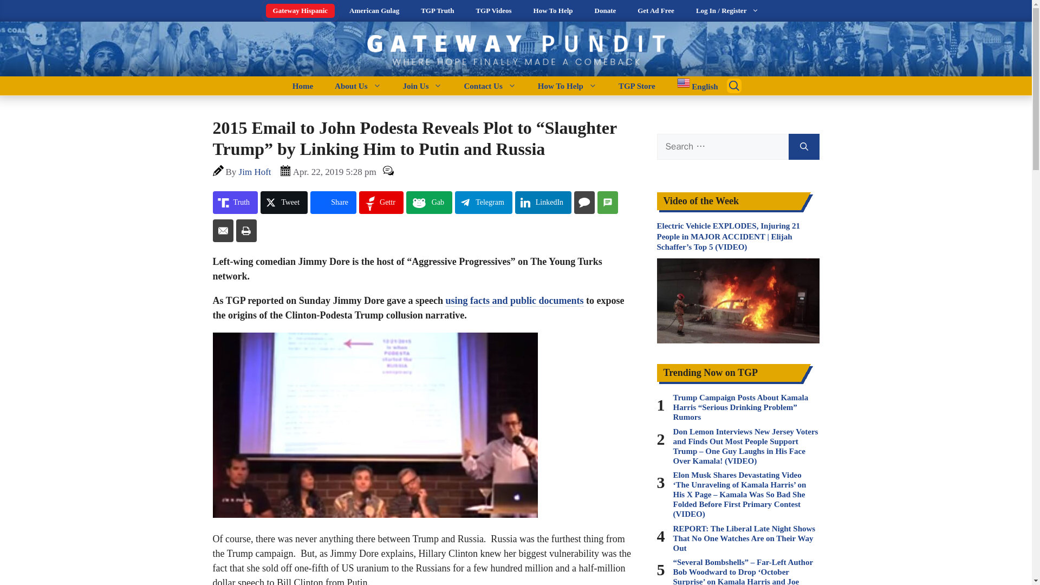  I want to click on Share on Share, so click(333, 203).